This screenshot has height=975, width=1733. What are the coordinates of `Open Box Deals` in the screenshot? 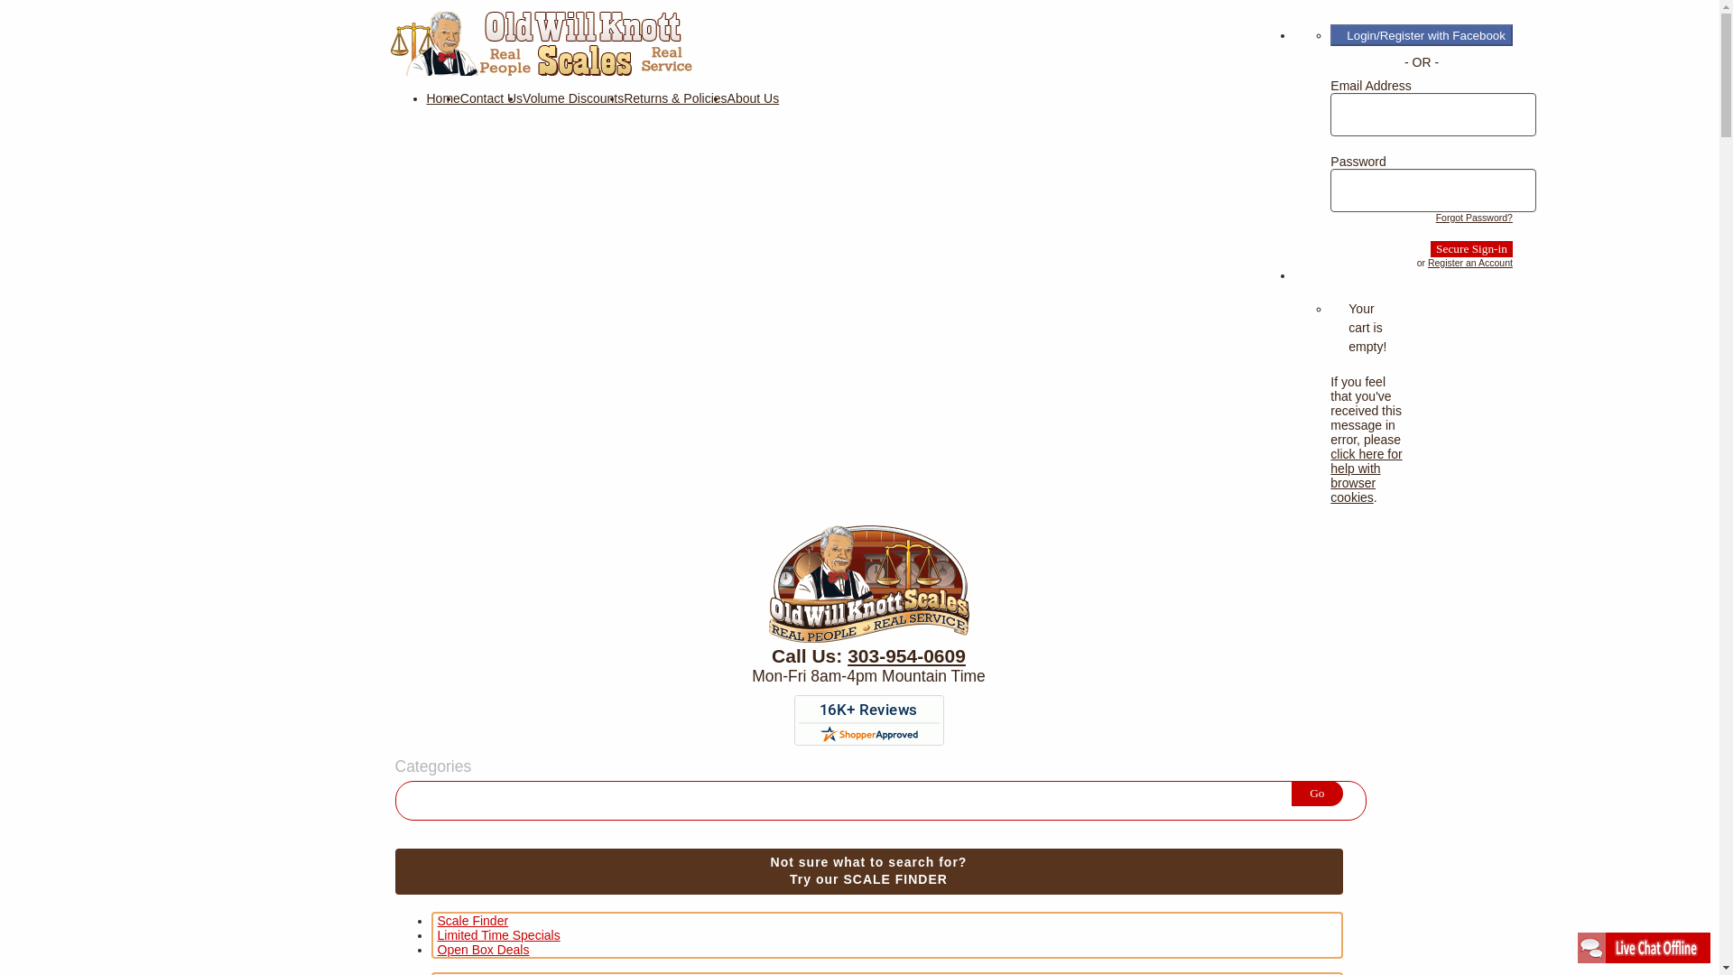 It's located at (482, 949).